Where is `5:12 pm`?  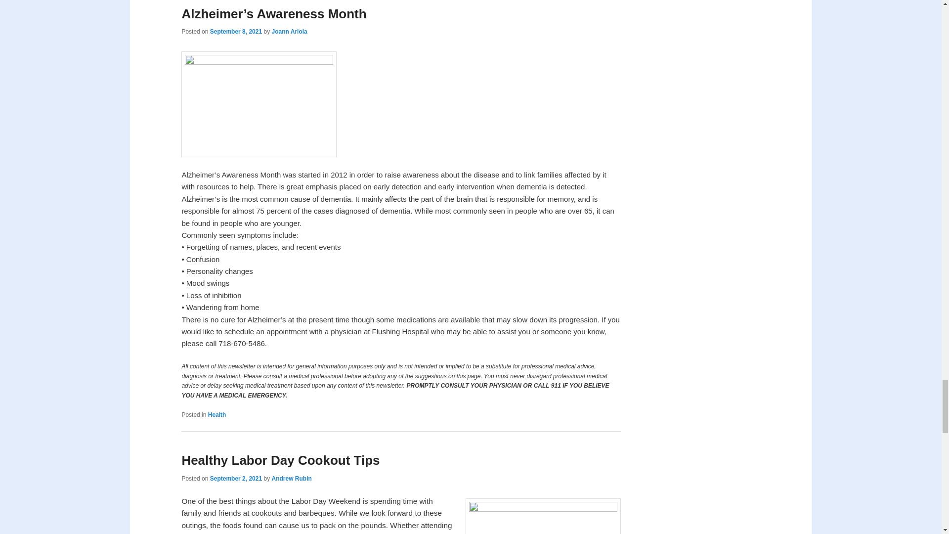
5:12 pm is located at coordinates (235, 32).